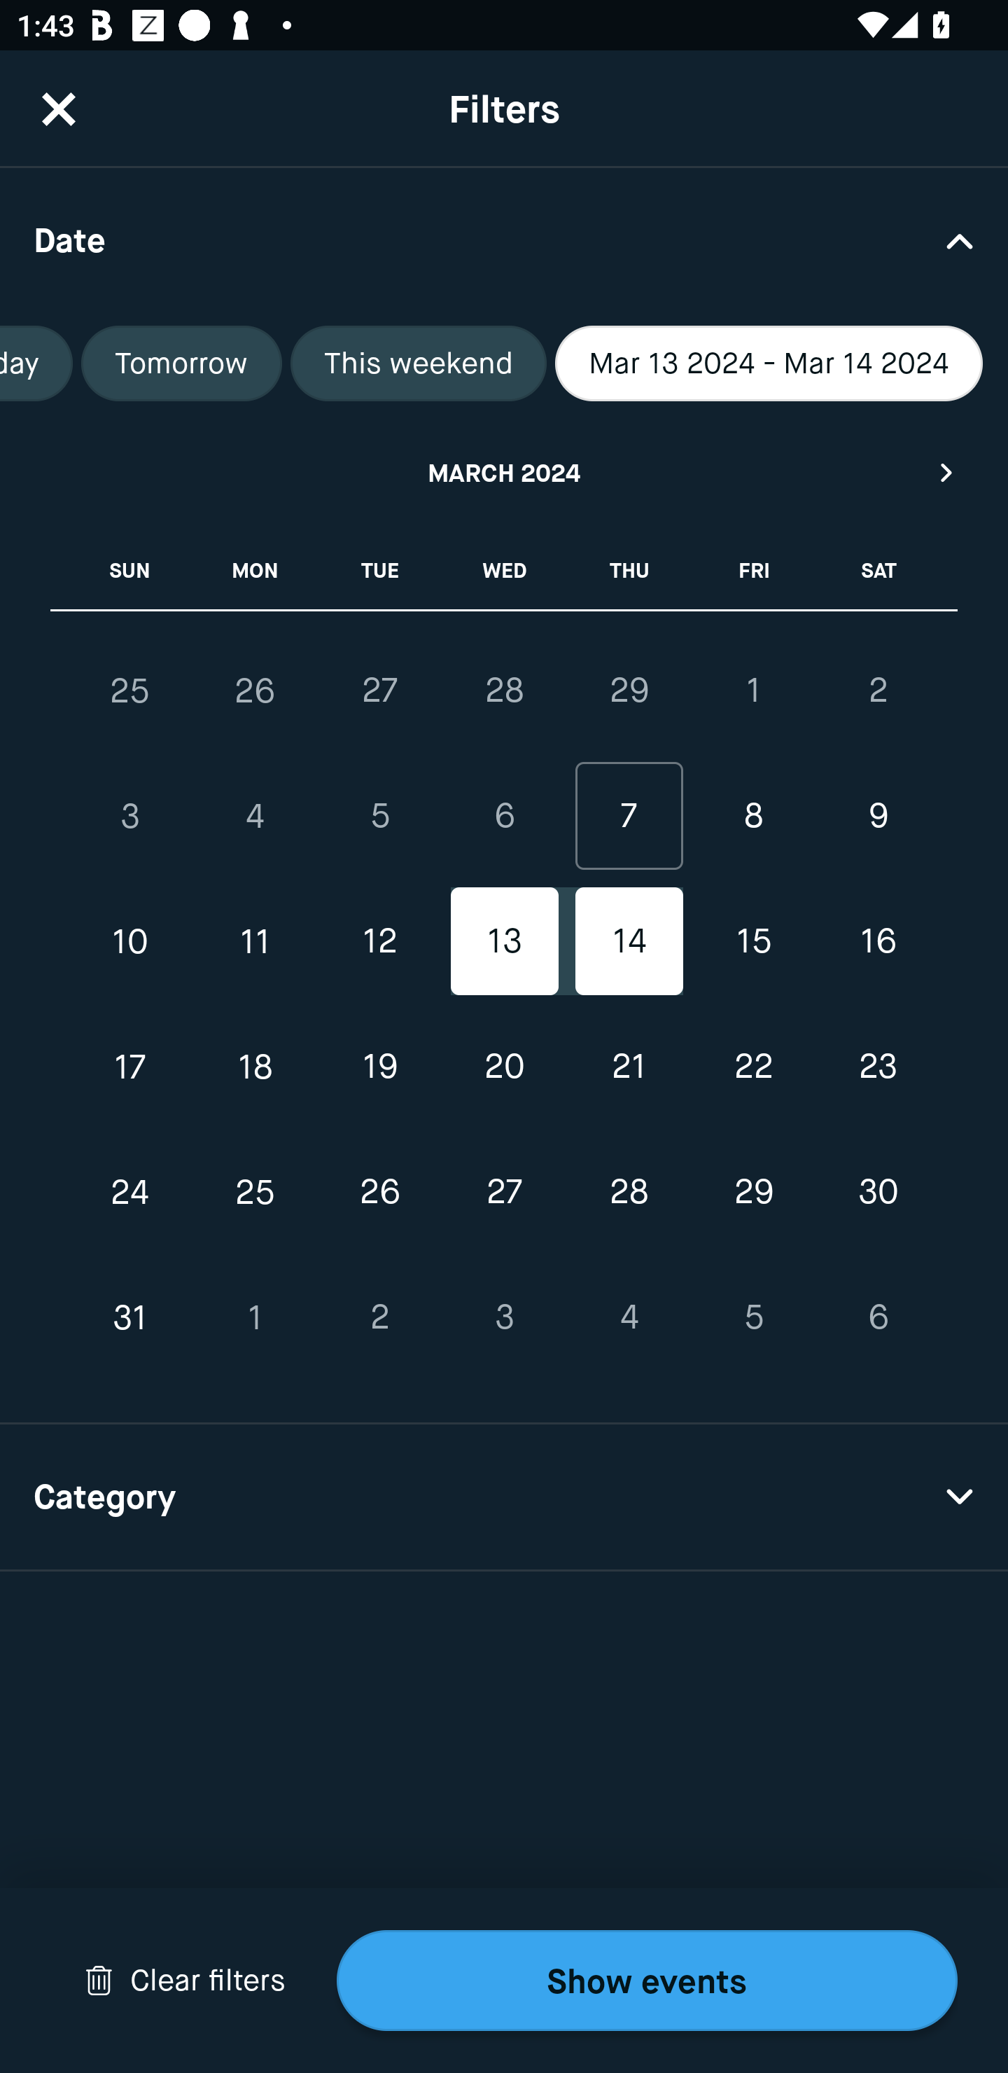 This screenshot has width=1008, height=2073. What do you see at coordinates (647, 1981) in the screenshot?
I see `Show events` at bounding box center [647, 1981].